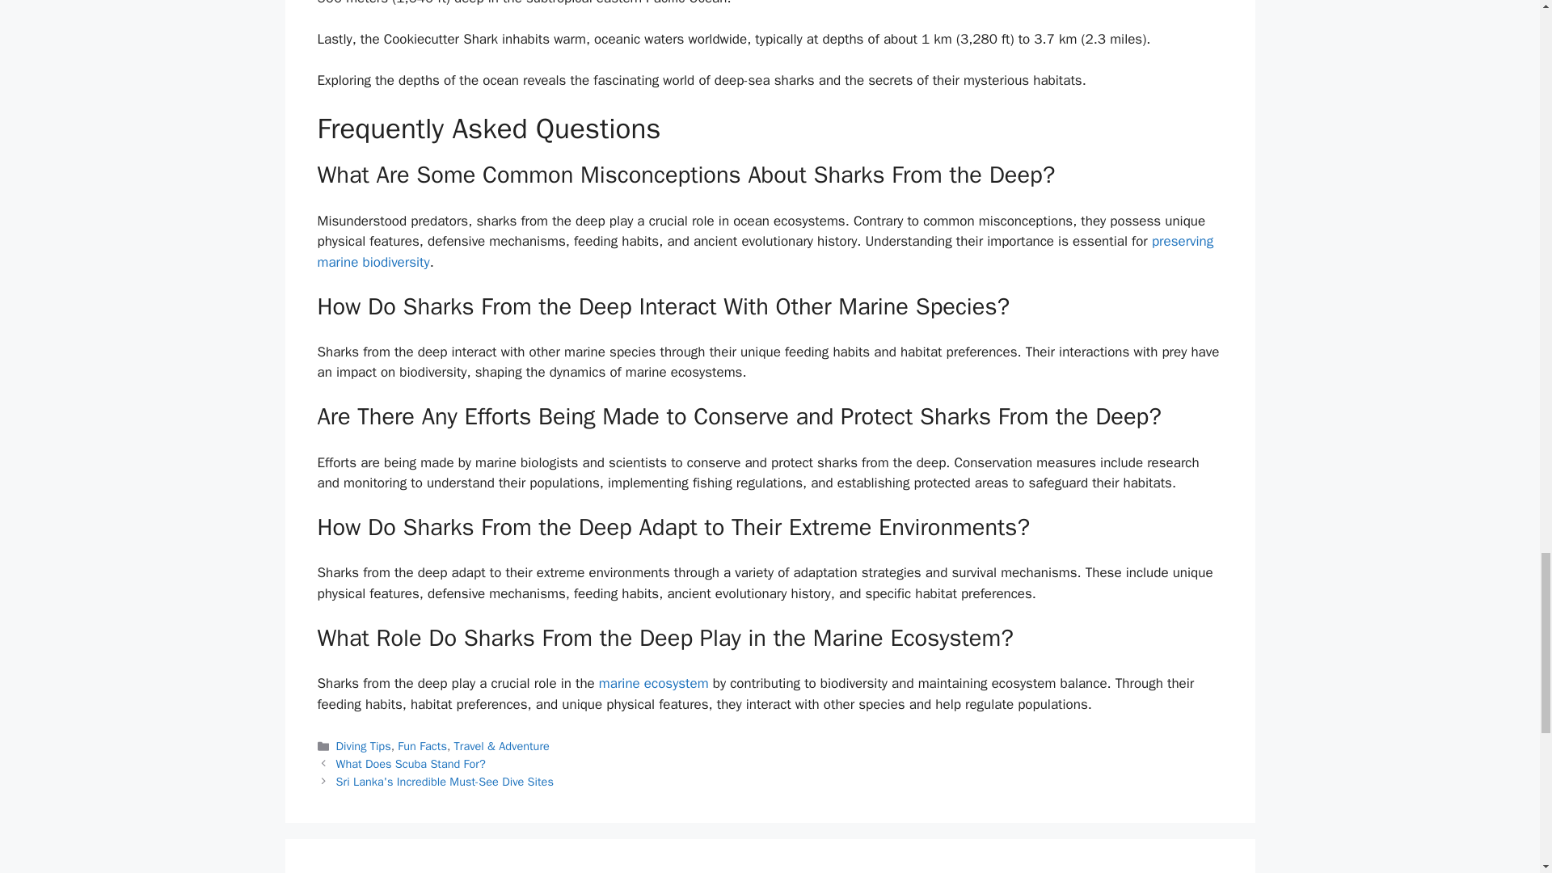 The image size is (1552, 873). Describe the element at coordinates (364, 745) in the screenshot. I see `Diving Tips` at that location.